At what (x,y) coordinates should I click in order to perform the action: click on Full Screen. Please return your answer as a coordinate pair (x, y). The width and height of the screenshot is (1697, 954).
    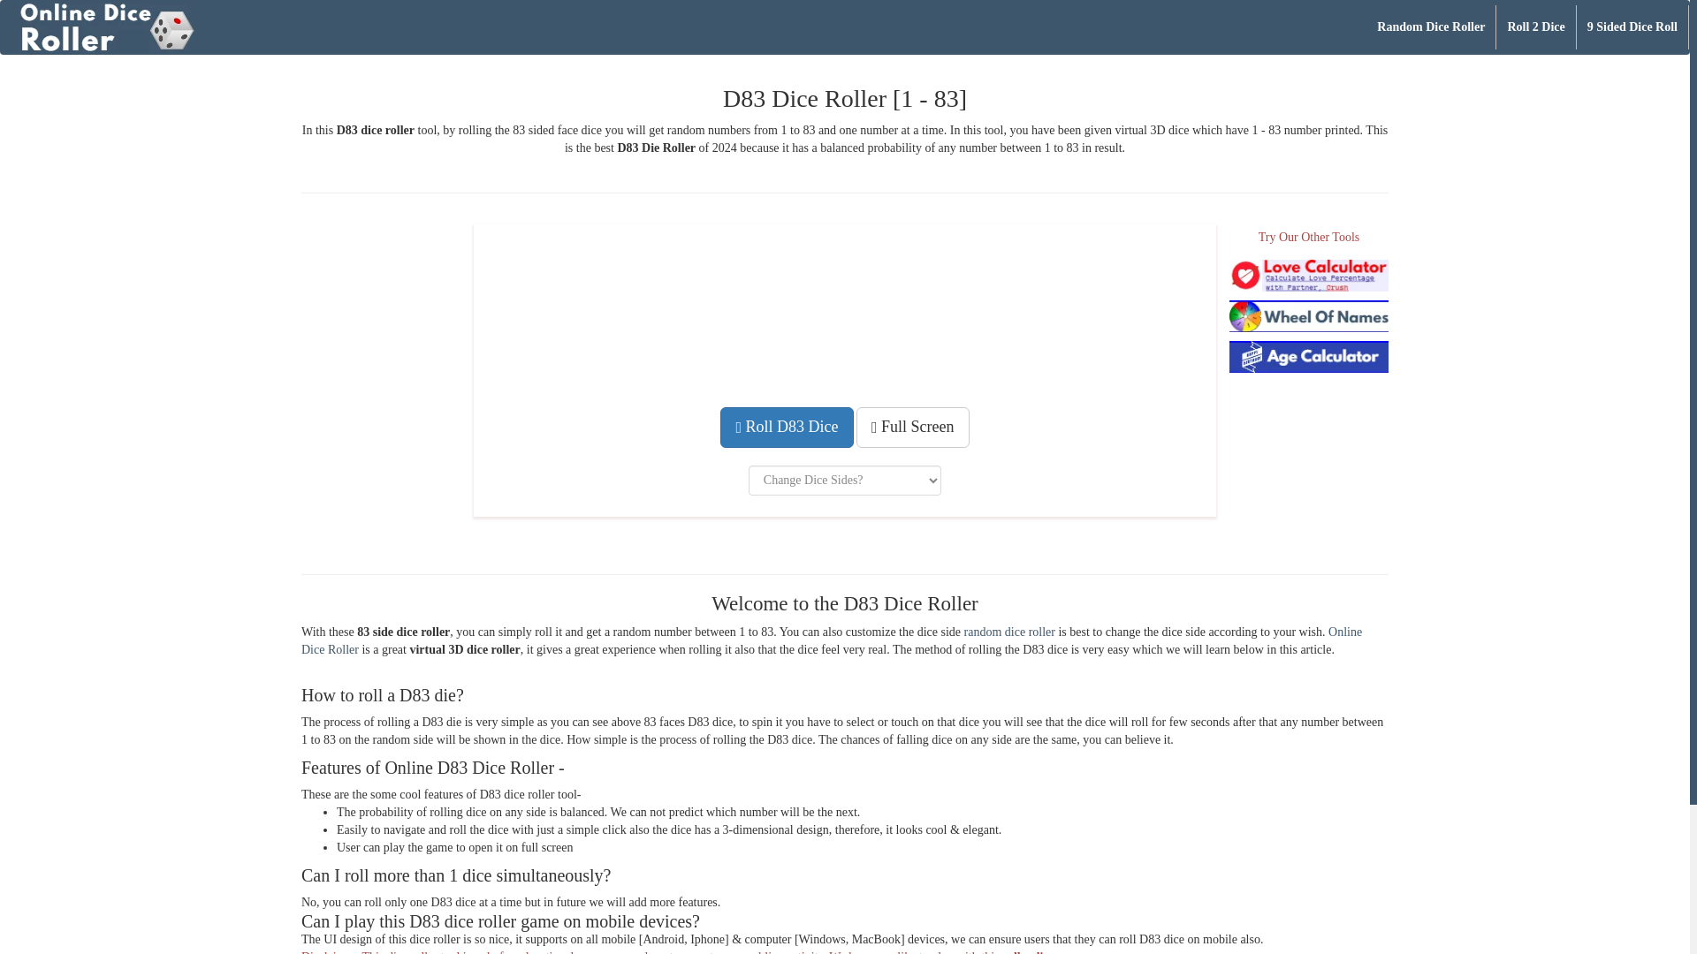
    Looking at the image, I should click on (912, 428).